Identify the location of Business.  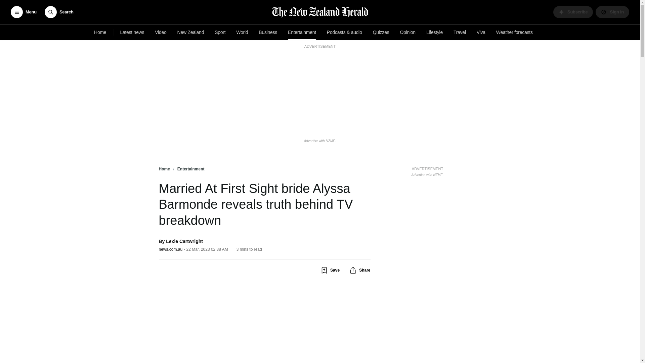
(268, 32).